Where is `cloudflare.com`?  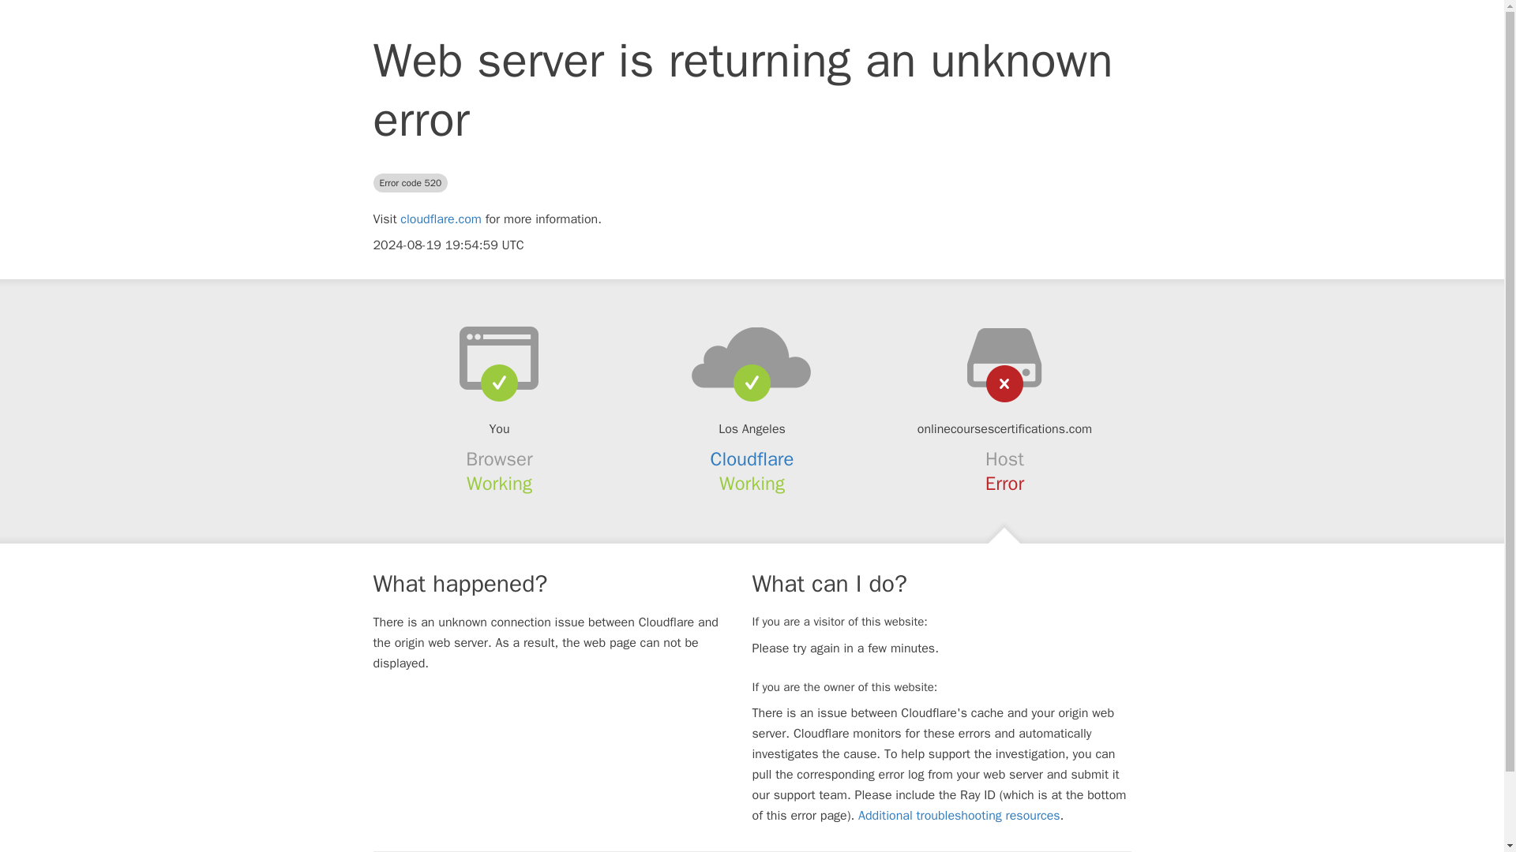
cloudflare.com is located at coordinates (441, 219).